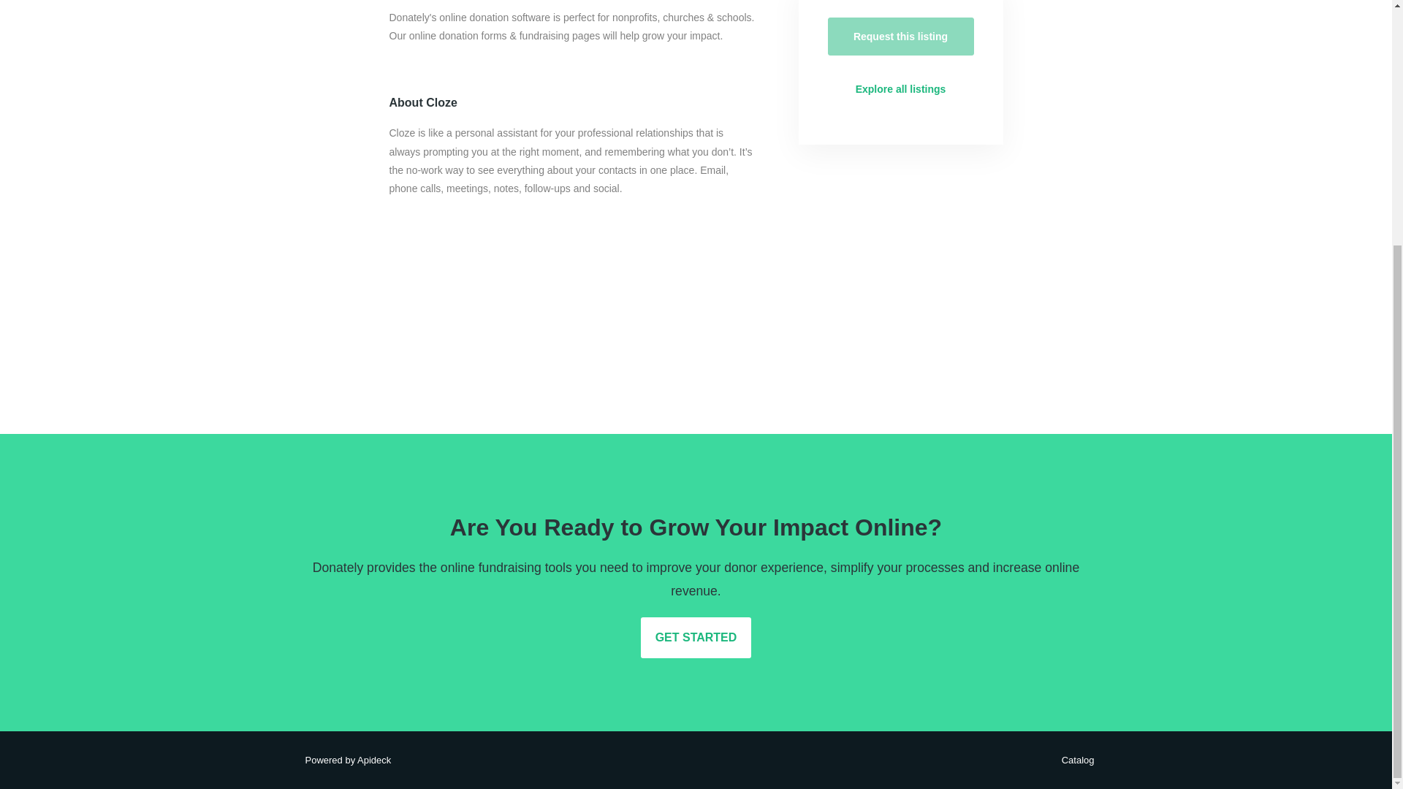 The width and height of the screenshot is (1403, 789). Describe the element at coordinates (343, 760) in the screenshot. I see `Powered by Apideck` at that location.